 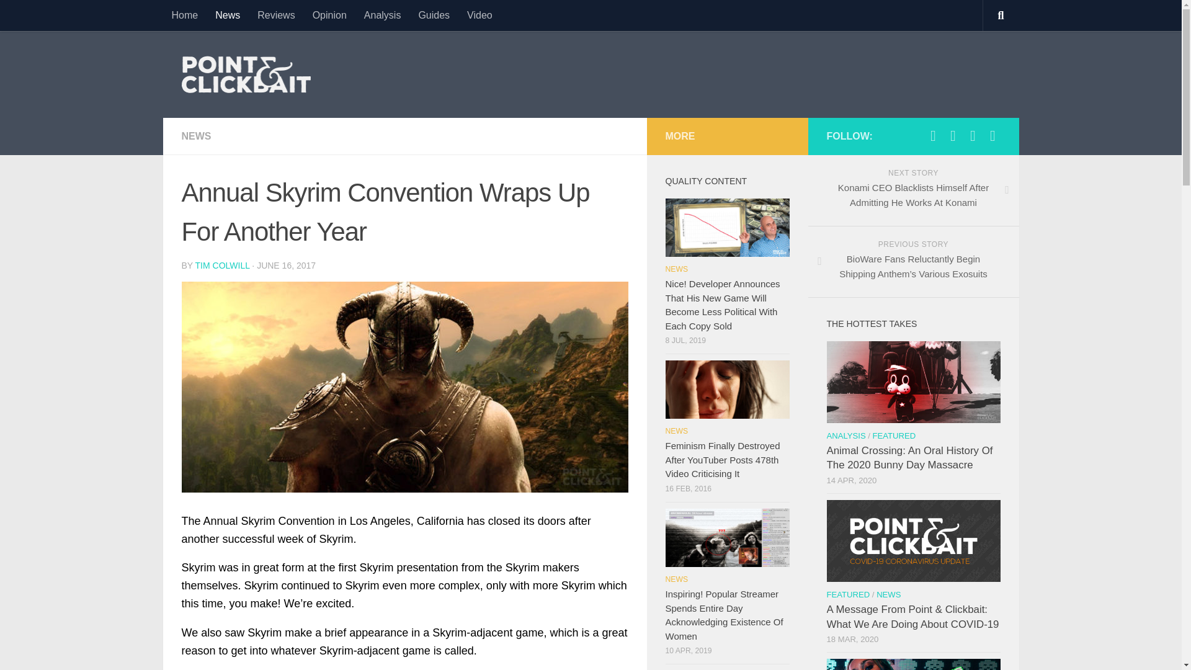 What do you see at coordinates (993, 136) in the screenshot?
I see `Tumblr` at bounding box center [993, 136].